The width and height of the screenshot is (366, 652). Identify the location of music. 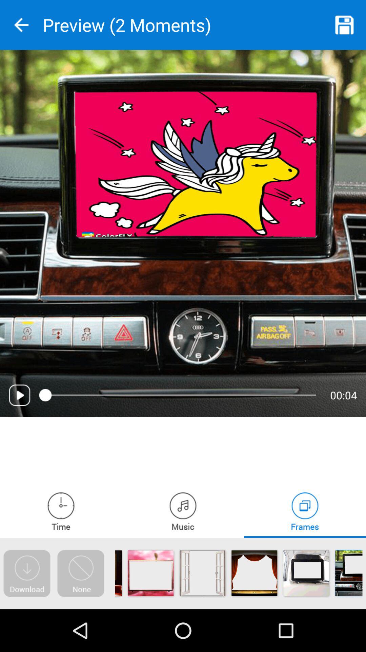
(183, 511).